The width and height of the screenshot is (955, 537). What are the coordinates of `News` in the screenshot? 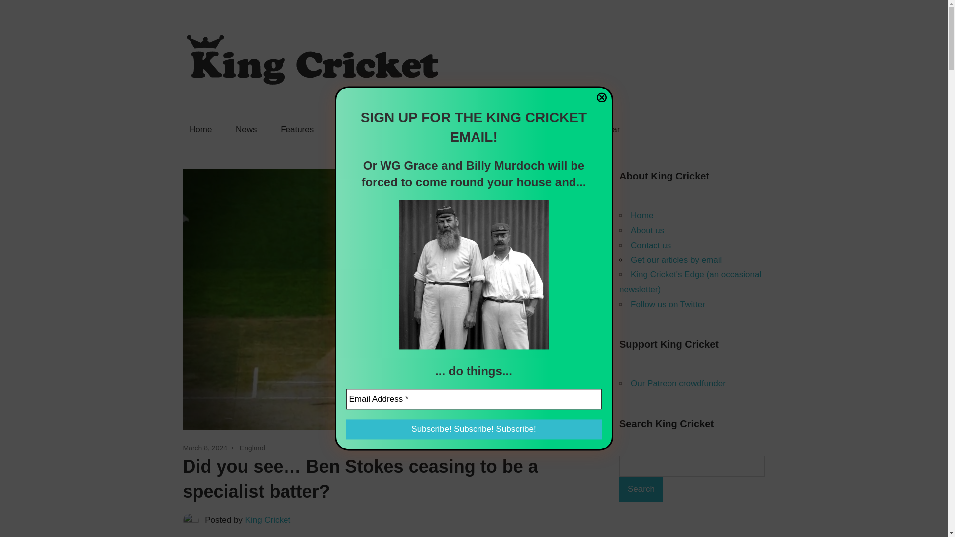 It's located at (246, 129).